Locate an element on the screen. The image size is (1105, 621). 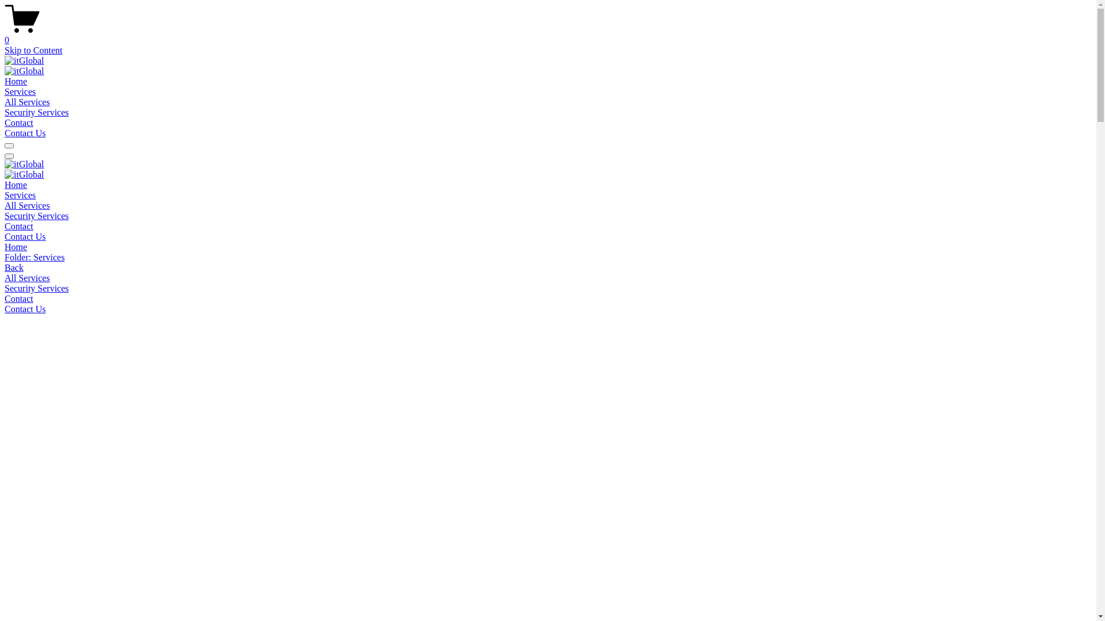
Contact Us is located at coordinates (25, 133).